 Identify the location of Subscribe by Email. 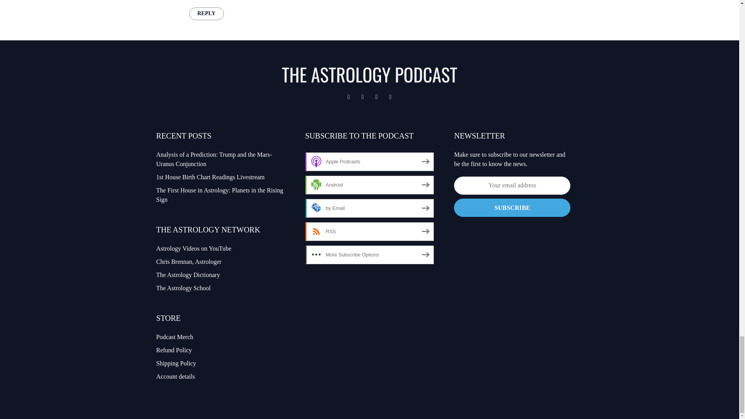
(369, 208).